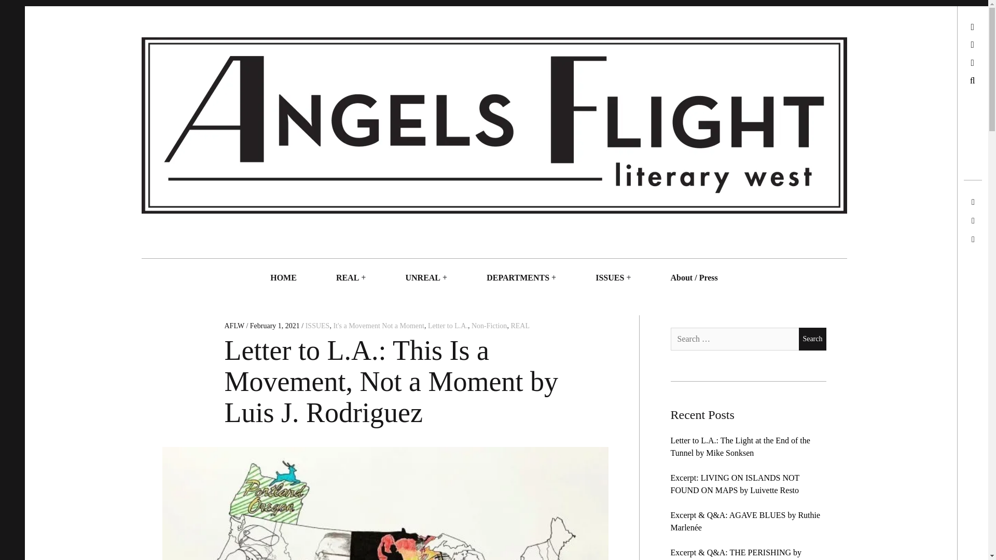  I want to click on It's a Movement Not a Moment, so click(378, 326).